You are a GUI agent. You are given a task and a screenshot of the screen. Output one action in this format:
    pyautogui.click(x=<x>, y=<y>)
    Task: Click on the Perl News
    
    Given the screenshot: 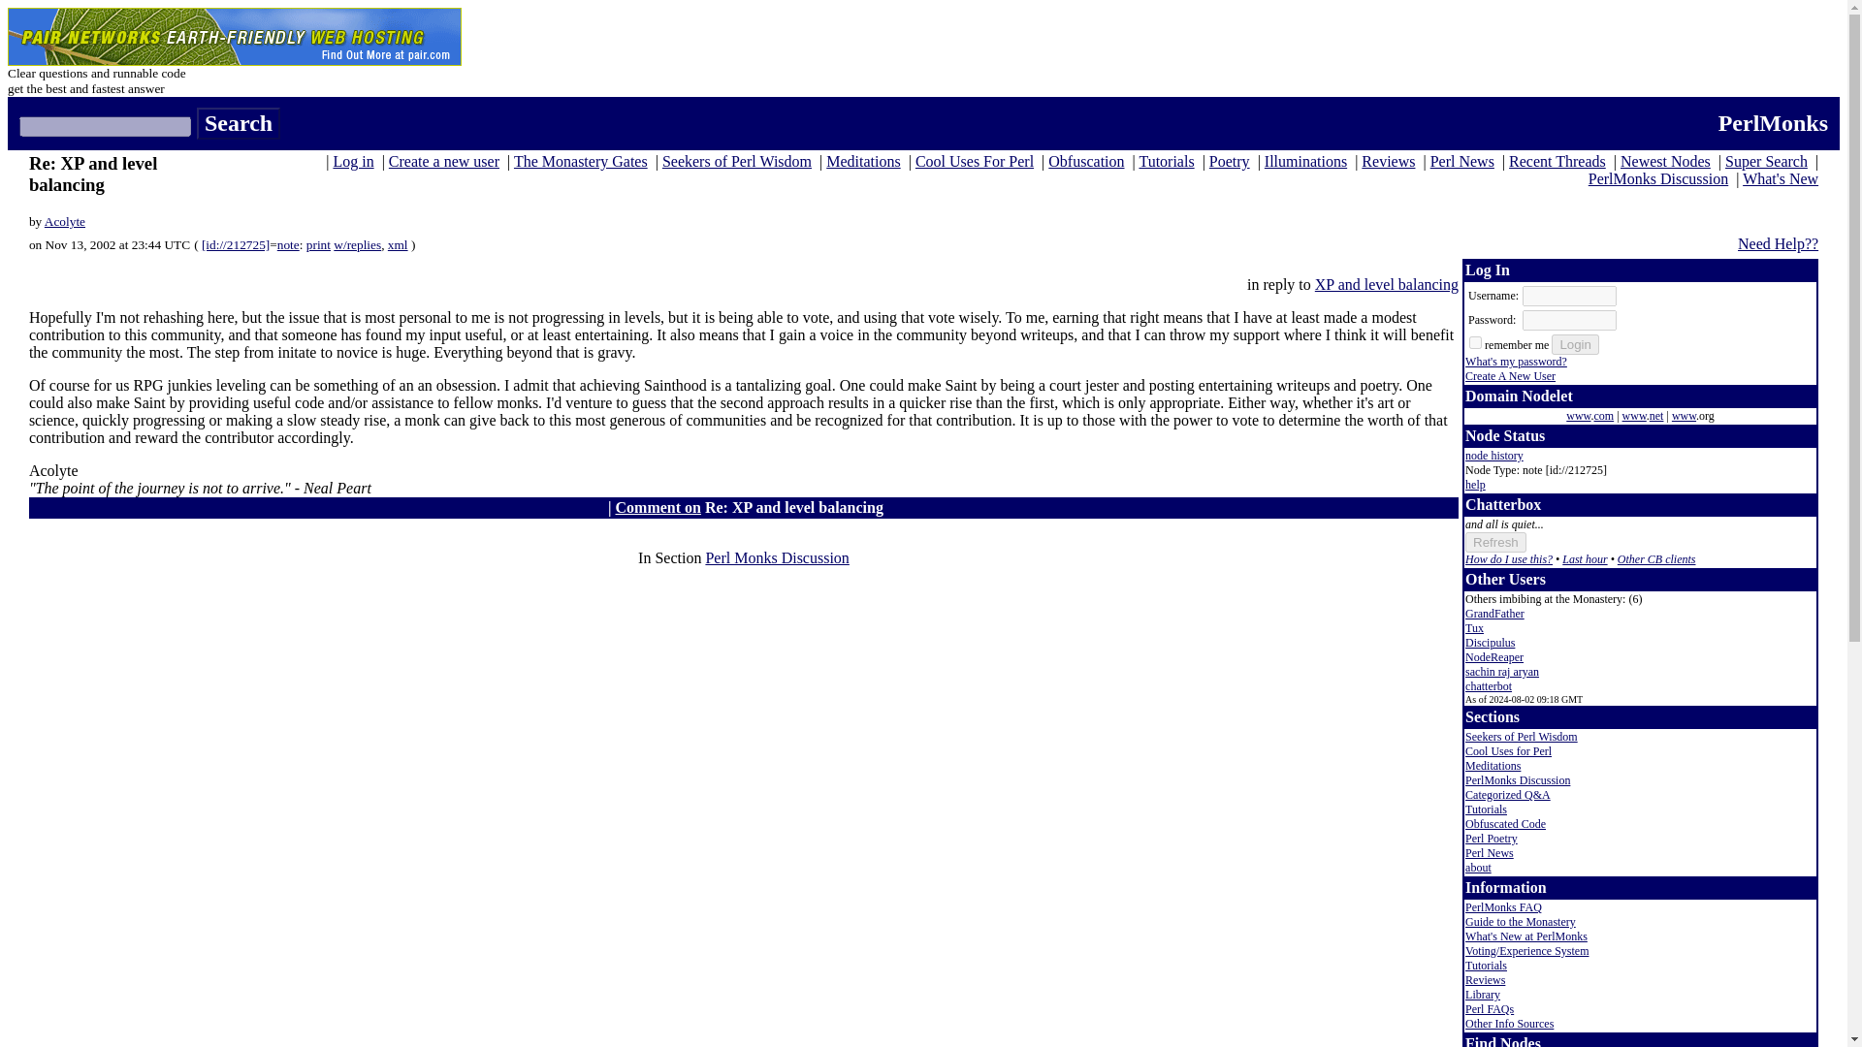 What is the action you would take?
    pyautogui.click(x=1462, y=161)
    